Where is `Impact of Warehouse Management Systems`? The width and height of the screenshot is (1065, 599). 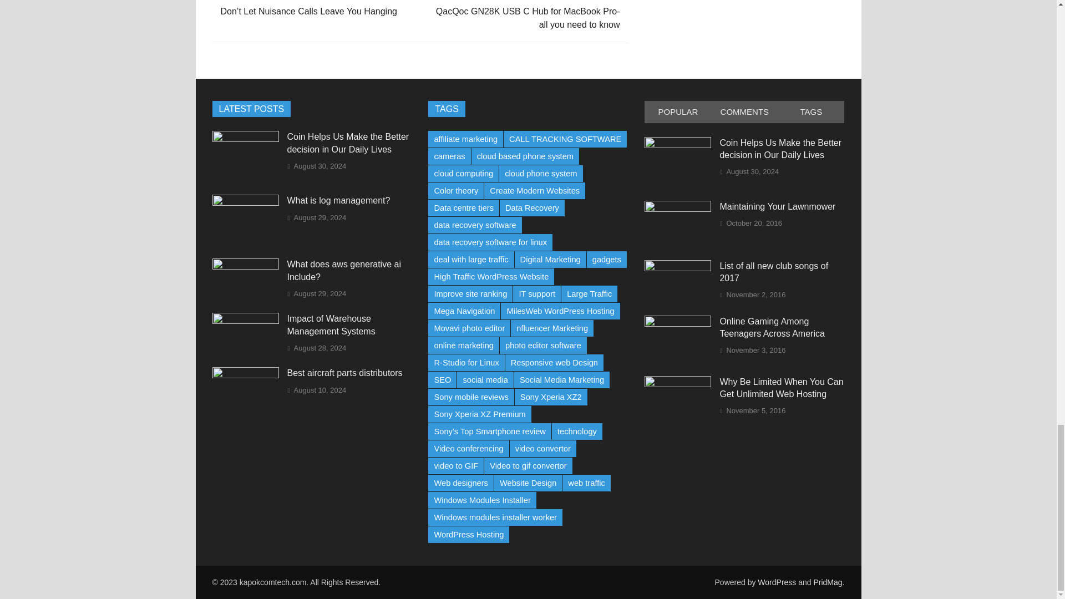 Impact of Warehouse Management Systems is located at coordinates (245, 321).